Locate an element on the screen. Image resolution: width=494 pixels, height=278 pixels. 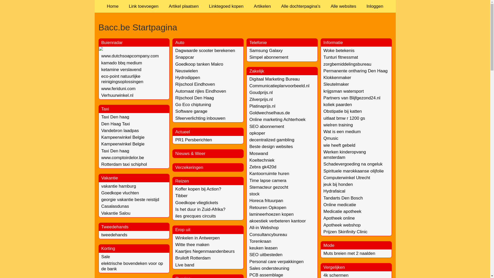
Partners van Blijfgezond24.nl is located at coordinates (352, 98).